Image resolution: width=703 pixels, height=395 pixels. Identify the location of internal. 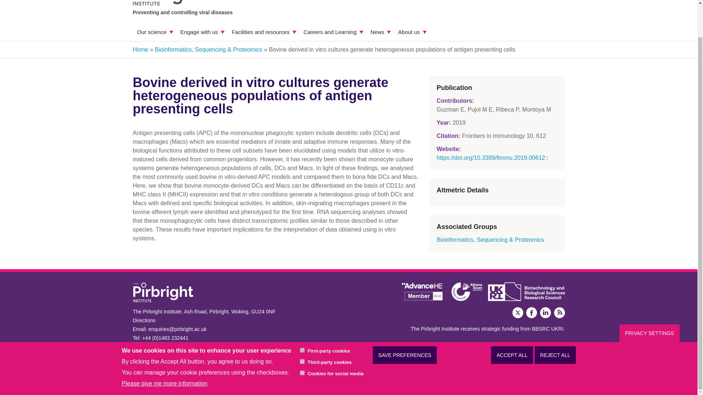
(302, 315).